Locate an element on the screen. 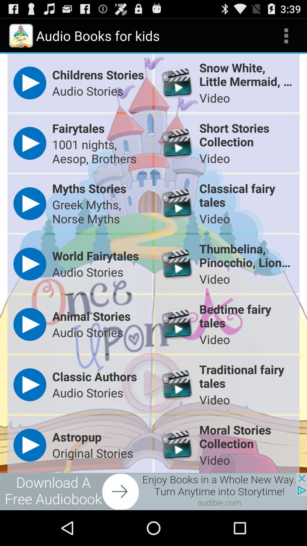  open advertisement is located at coordinates (153, 491).